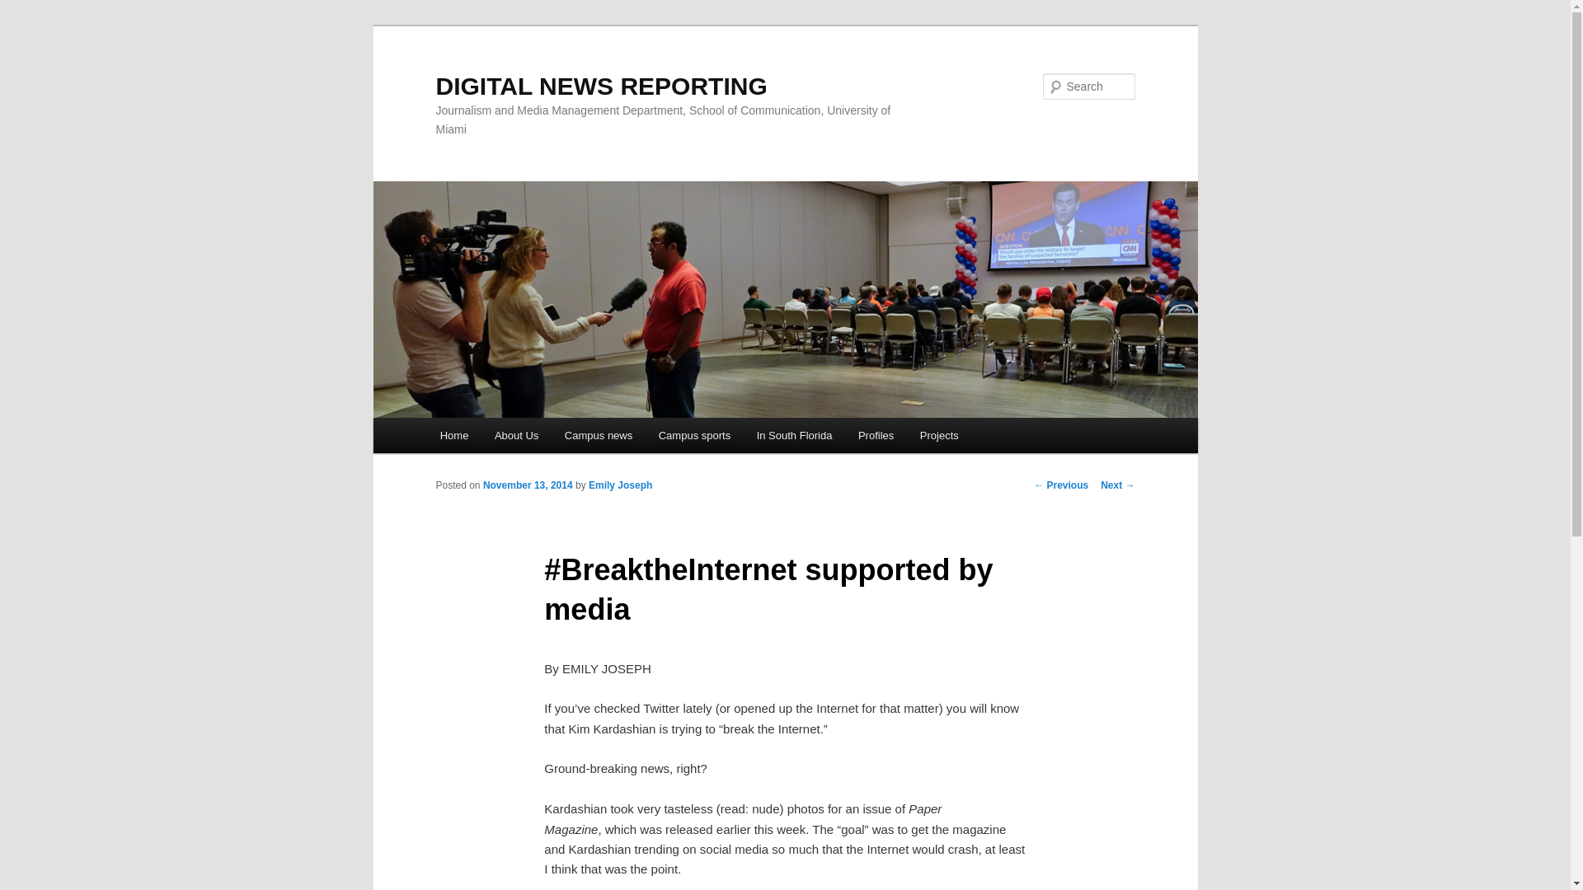  I want to click on About Us, so click(516, 435).